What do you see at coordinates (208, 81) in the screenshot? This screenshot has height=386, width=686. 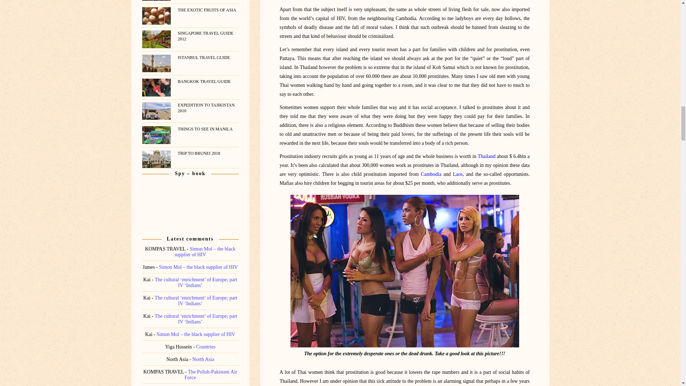 I see `Bangkok travel guide` at bounding box center [208, 81].